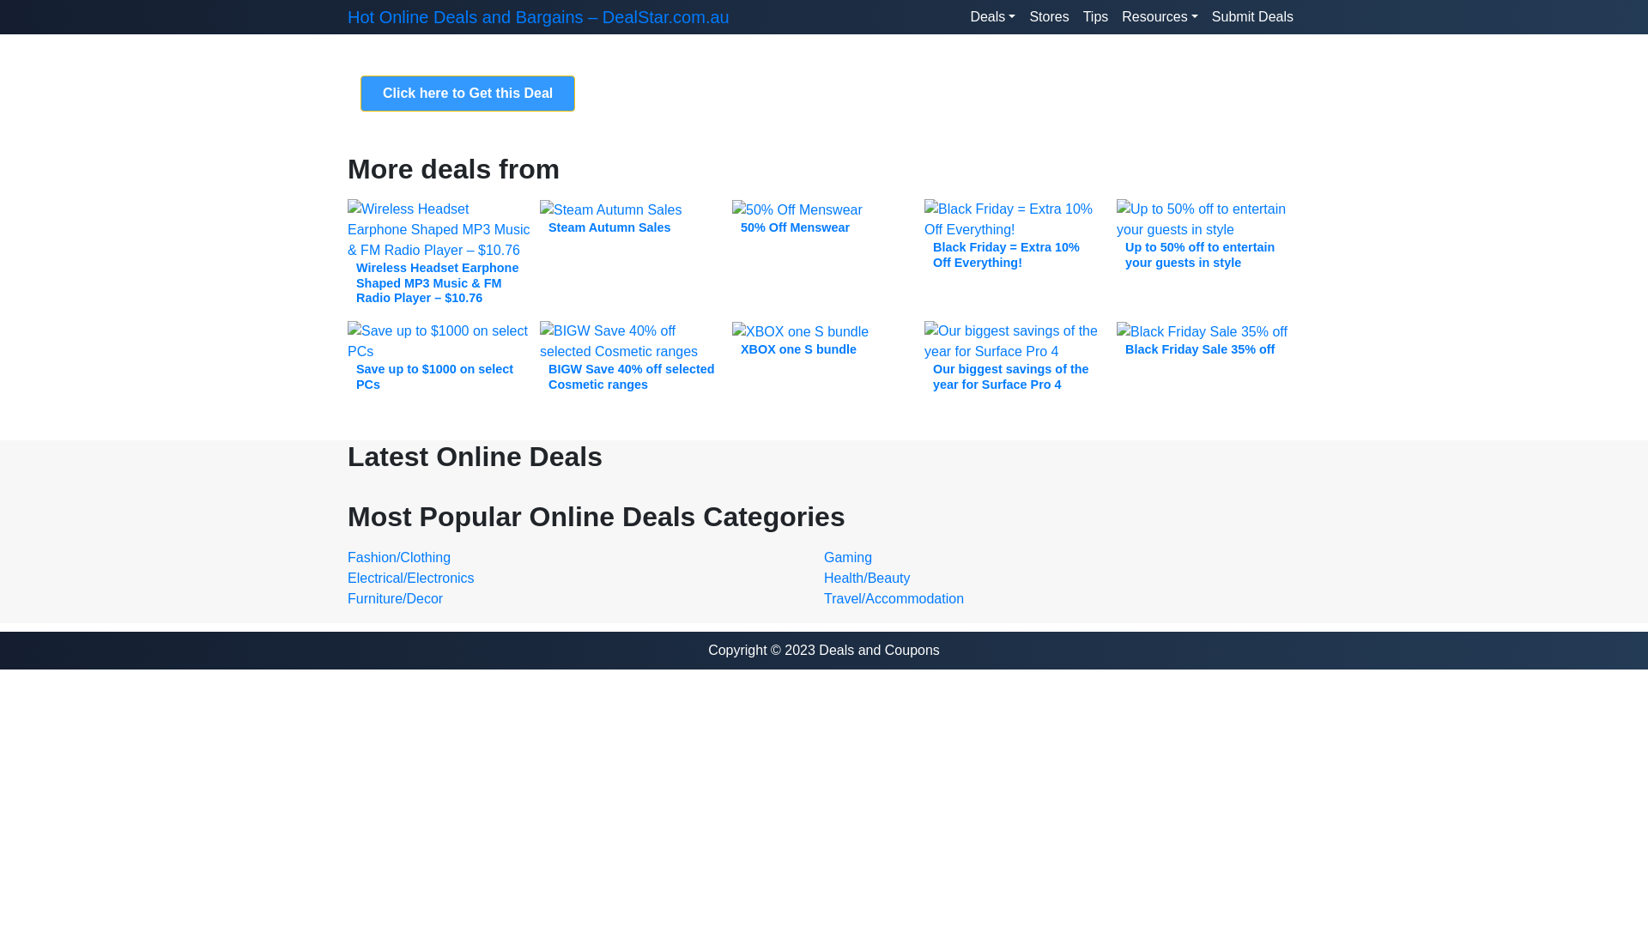  What do you see at coordinates (1016, 241) in the screenshot?
I see `Black Friday = Extra 10% Off Everything!` at bounding box center [1016, 241].